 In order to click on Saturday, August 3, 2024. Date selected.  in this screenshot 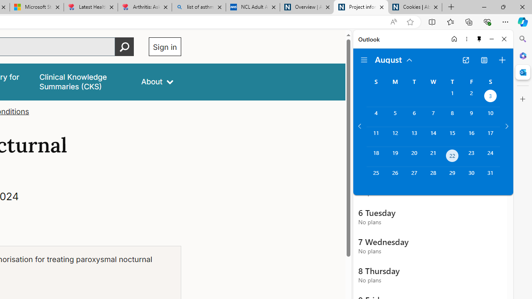, I will do `click(490, 97)`.